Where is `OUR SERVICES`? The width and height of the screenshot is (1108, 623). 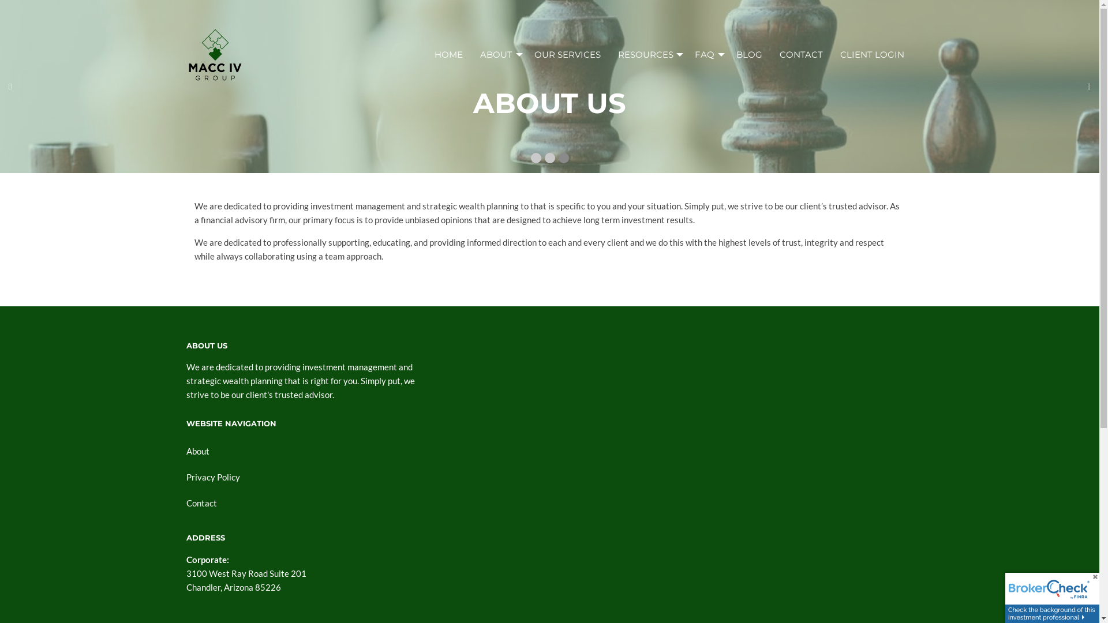 OUR SERVICES is located at coordinates (568, 54).